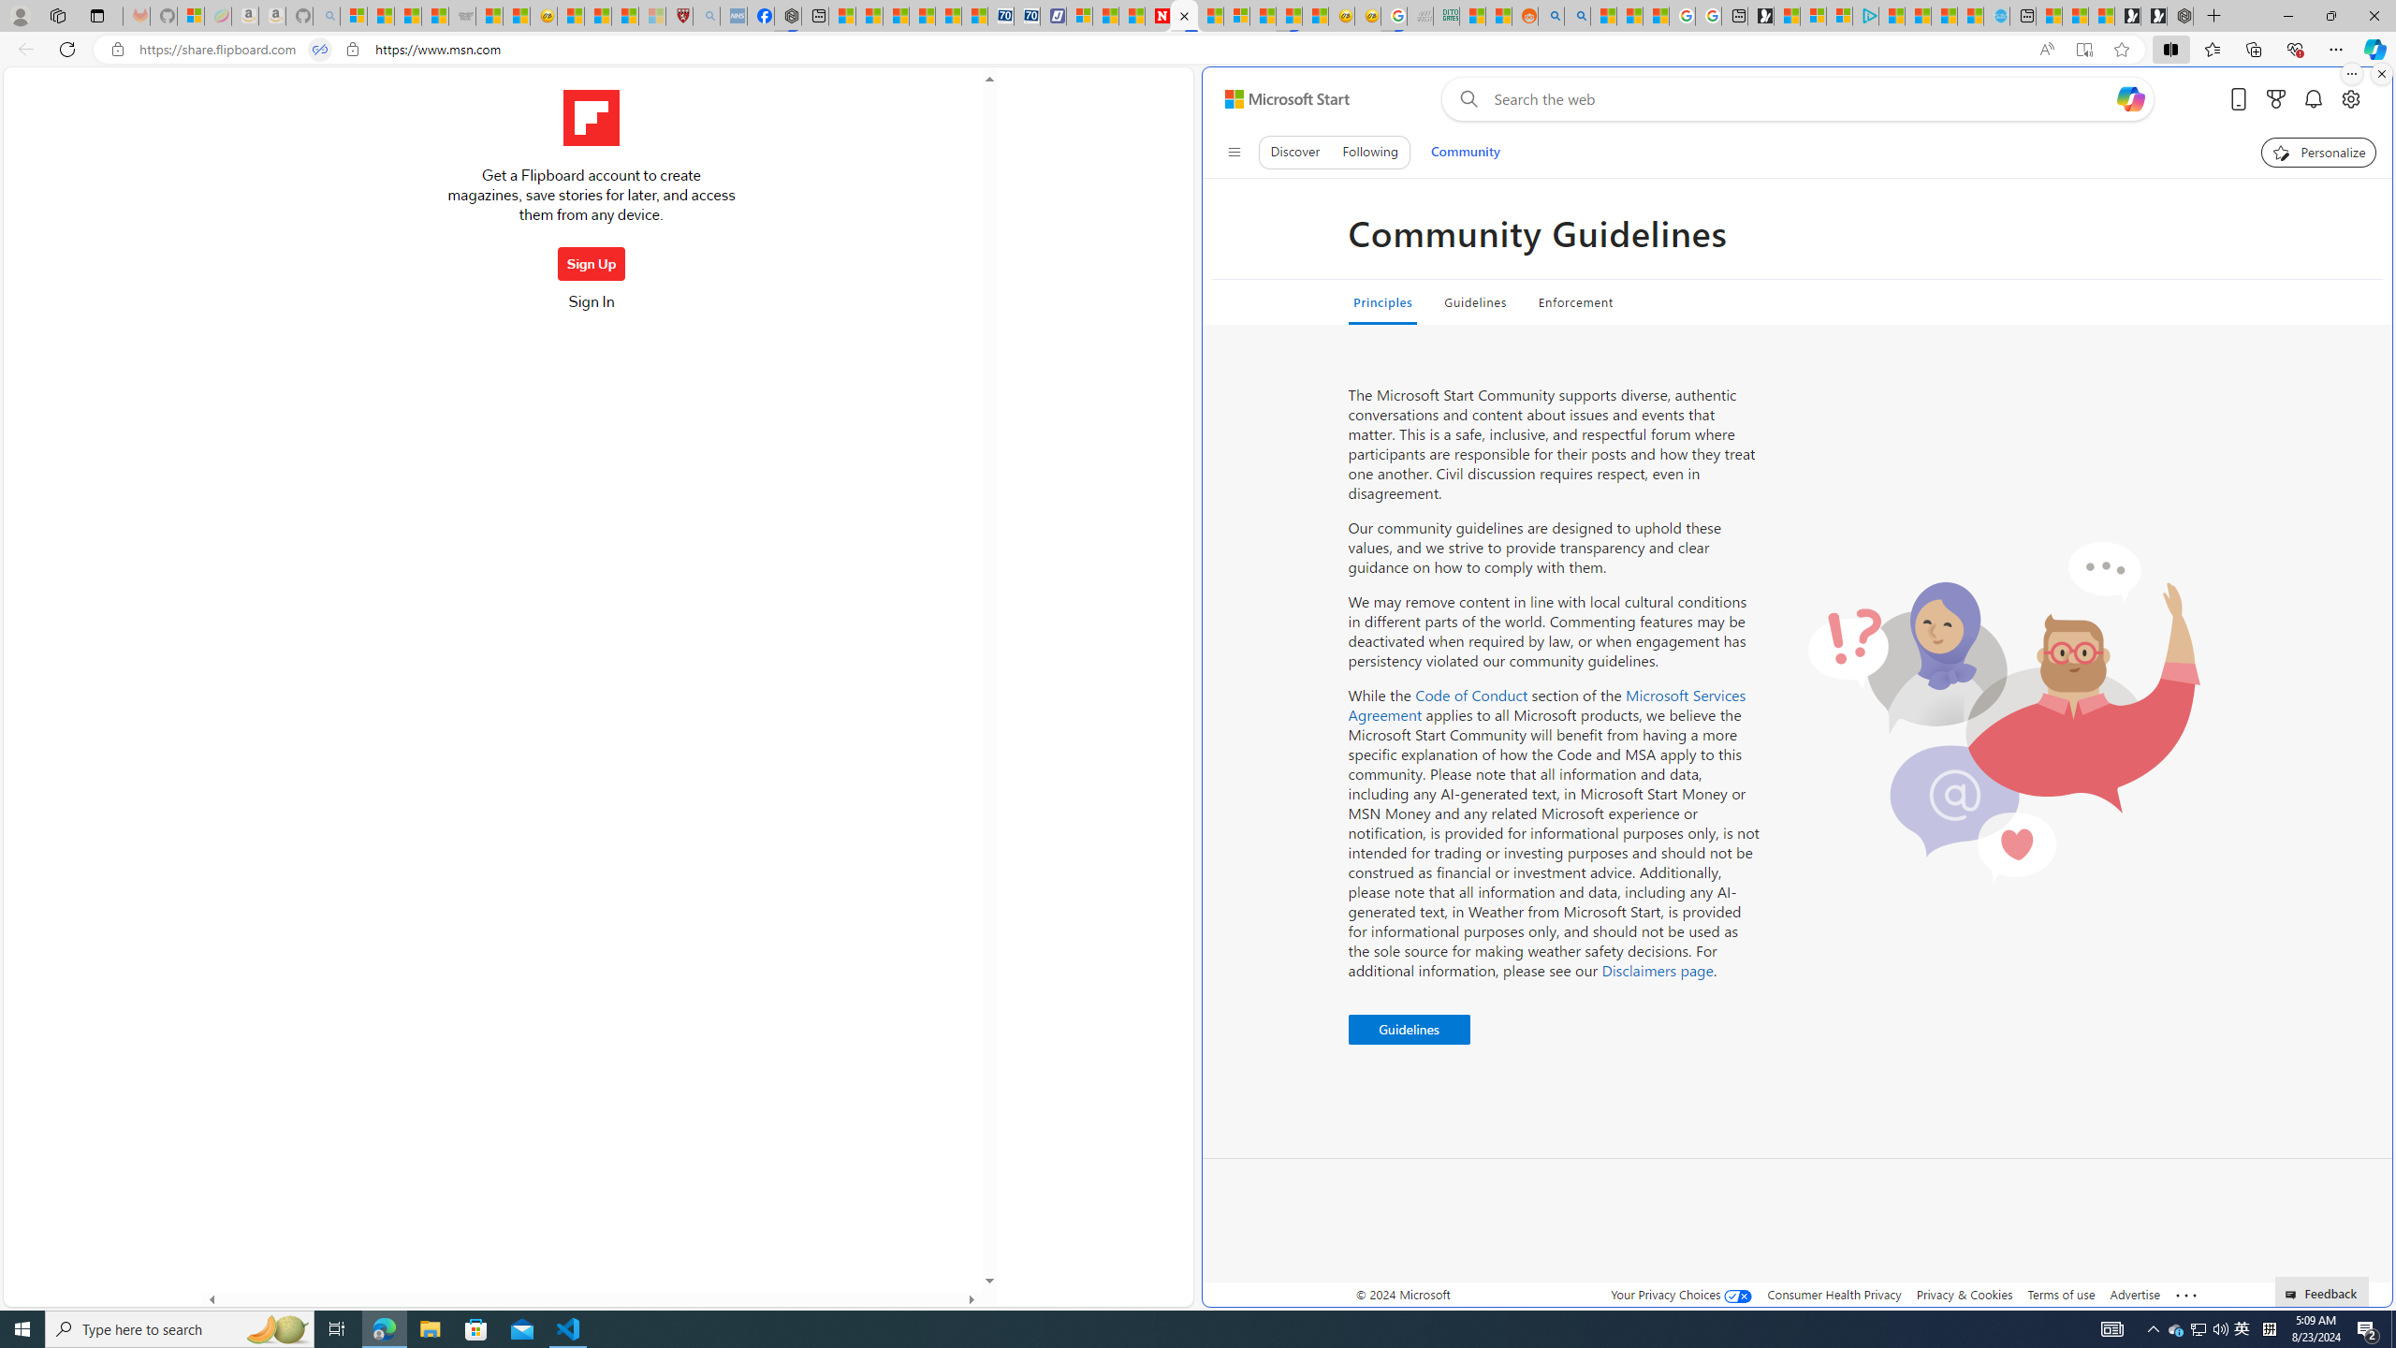 The image size is (2396, 1348). What do you see at coordinates (1421, 16) in the screenshot?
I see `Navy Quest` at bounding box center [1421, 16].